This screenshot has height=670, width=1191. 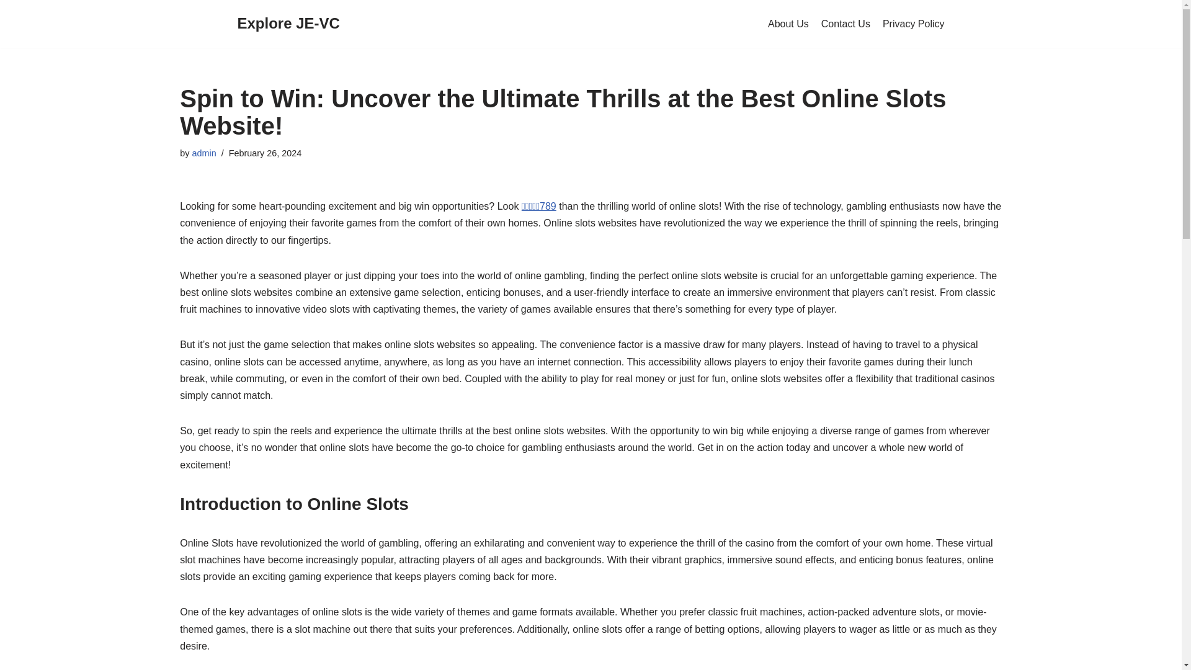 I want to click on Explore JE-VC, so click(x=288, y=24).